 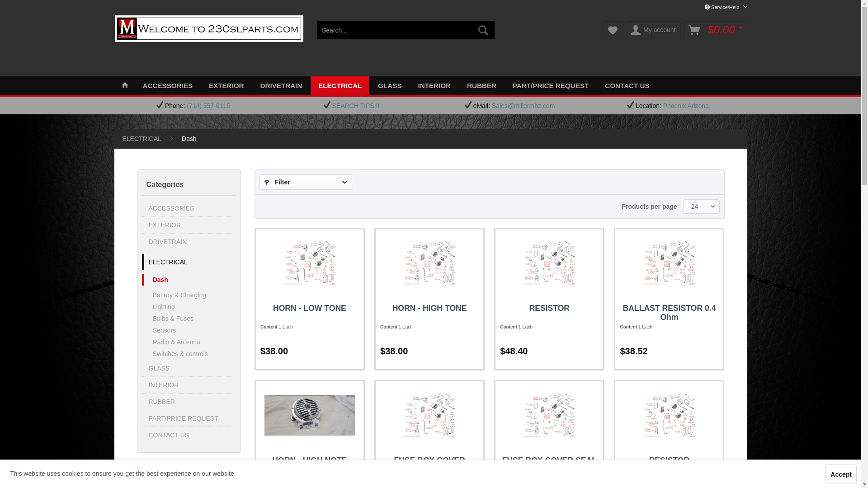 What do you see at coordinates (189, 319) in the screenshot?
I see `Bulbs & Fuses` at bounding box center [189, 319].